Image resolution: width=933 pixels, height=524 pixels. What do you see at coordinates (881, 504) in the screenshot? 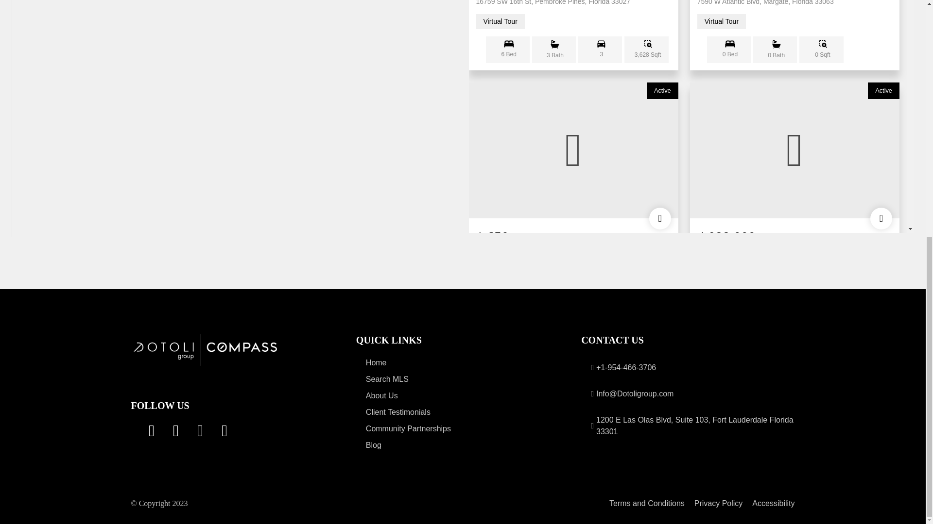
I see `Add to favorites` at bounding box center [881, 504].